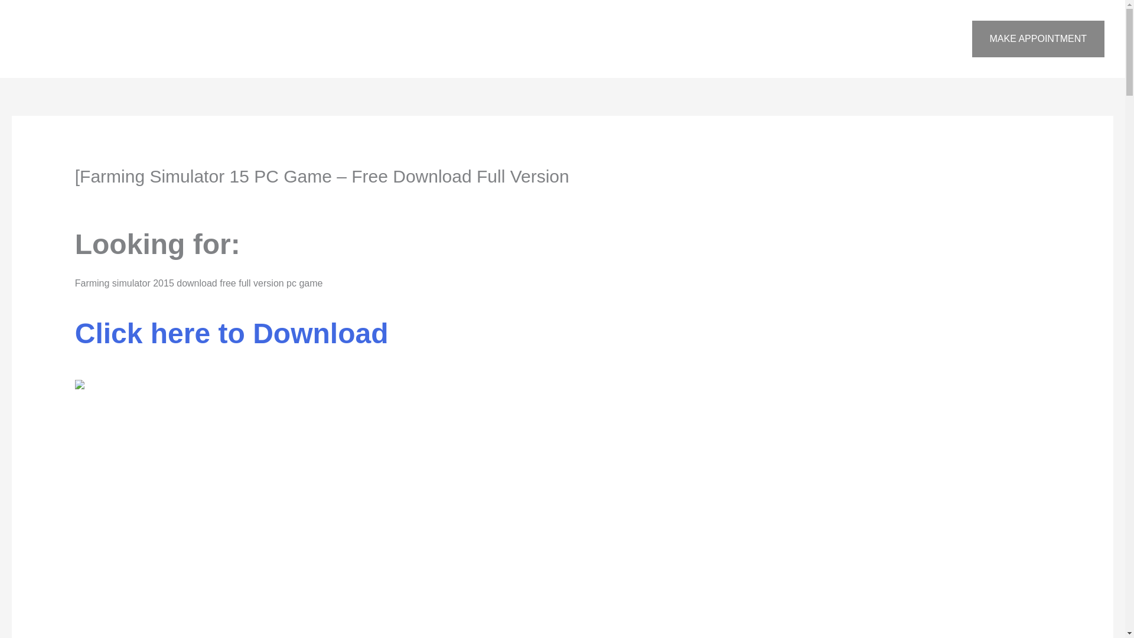 This screenshot has width=1134, height=638. Describe the element at coordinates (933, 39) in the screenshot. I see `BLOGS` at that location.